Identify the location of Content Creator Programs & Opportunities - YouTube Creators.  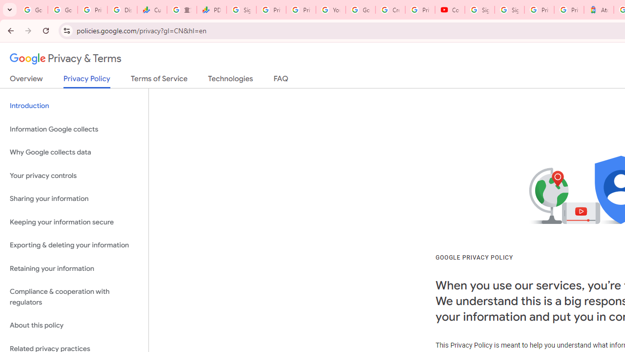
(450, 10).